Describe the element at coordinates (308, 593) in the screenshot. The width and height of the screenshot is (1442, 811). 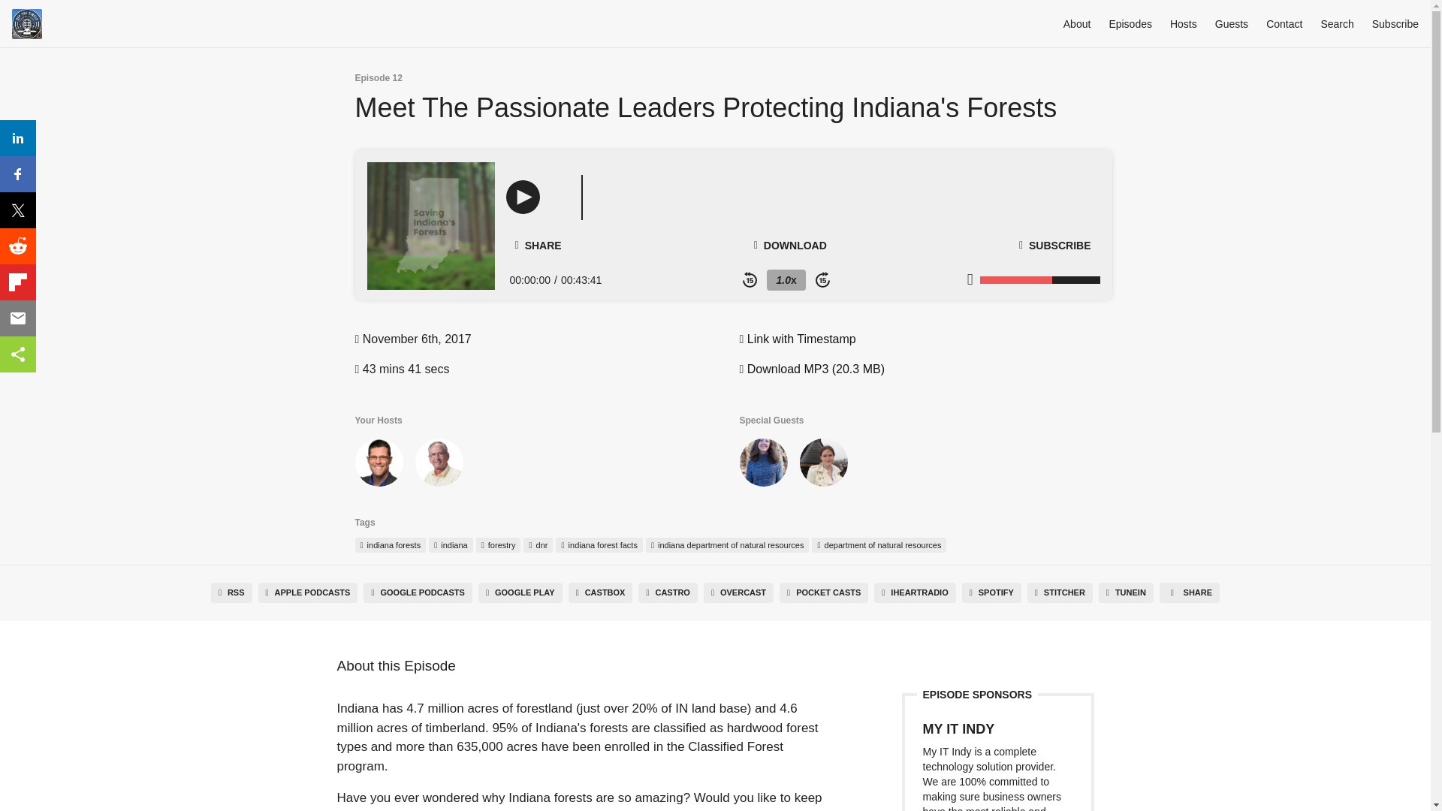
I see `APPLE PODCASTS` at that location.